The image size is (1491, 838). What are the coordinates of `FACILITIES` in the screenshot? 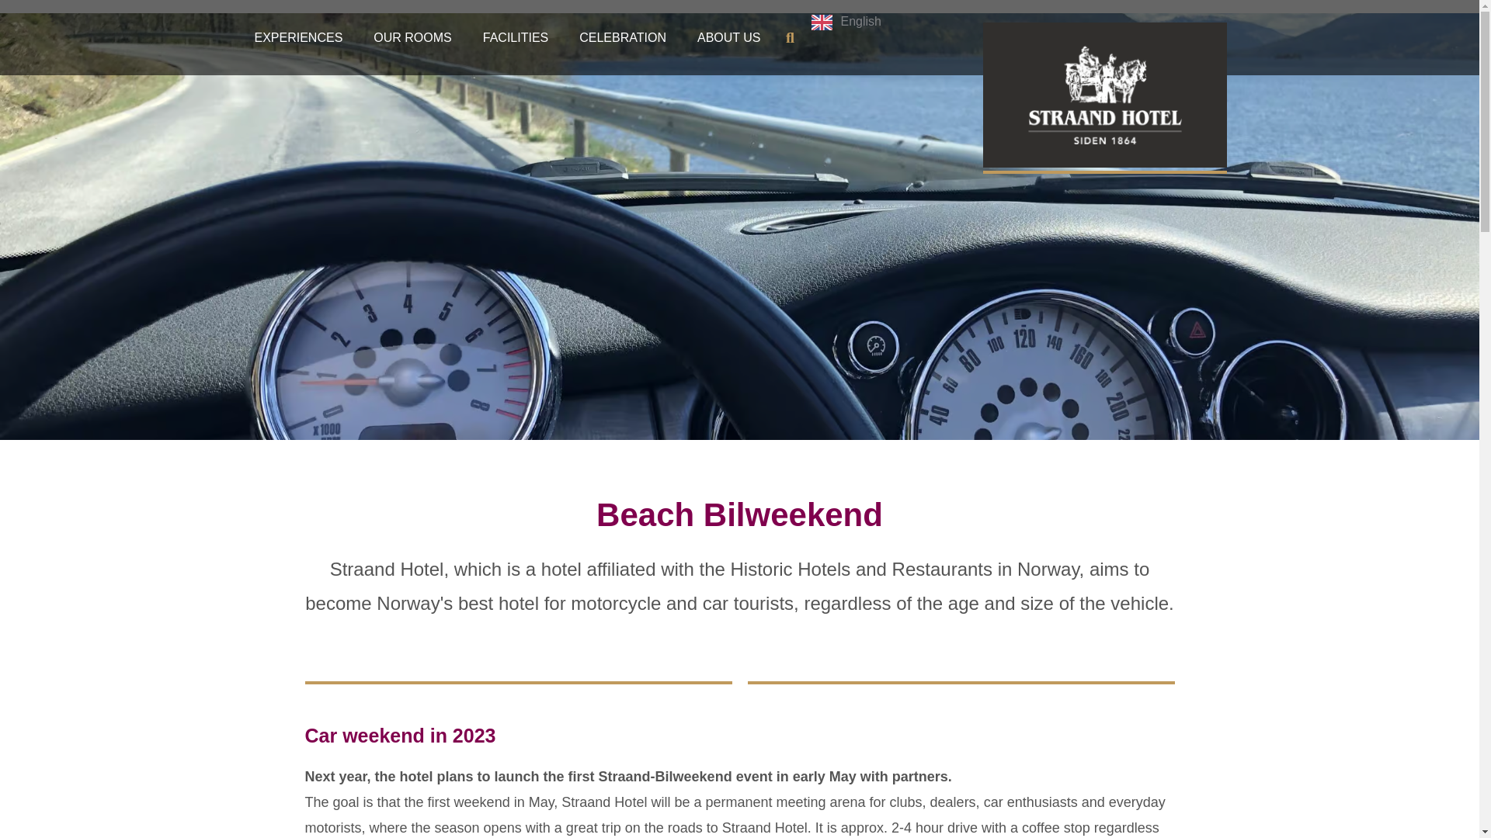 It's located at (516, 37).